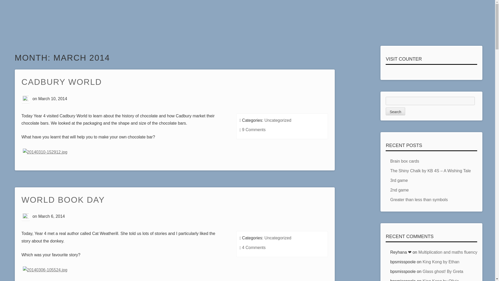  What do you see at coordinates (395, 111) in the screenshot?
I see `Search` at bounding box center [395, 111].